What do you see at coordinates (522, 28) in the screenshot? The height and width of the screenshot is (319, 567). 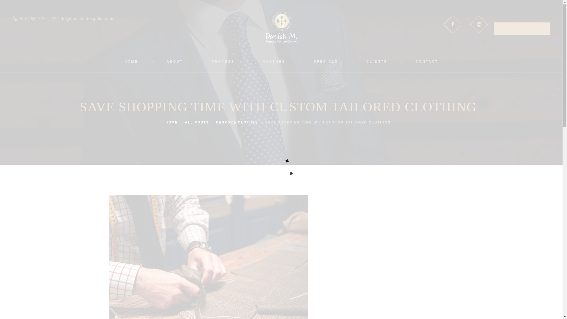 I see `DOWNLOAD BROCHURE` at bounding box center [522, 28].